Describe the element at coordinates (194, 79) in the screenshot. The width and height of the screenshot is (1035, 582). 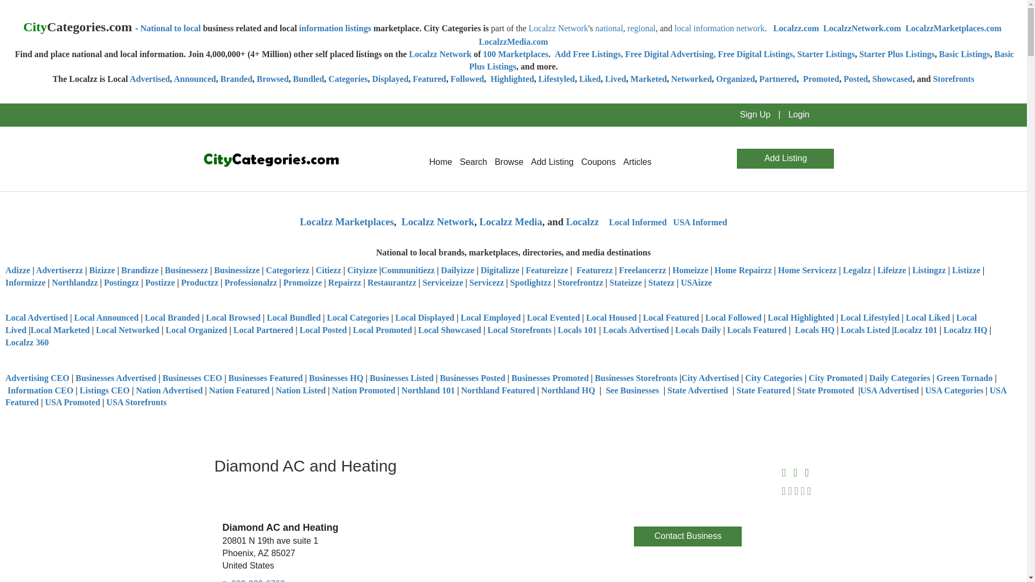
I see `Announced` at that location.